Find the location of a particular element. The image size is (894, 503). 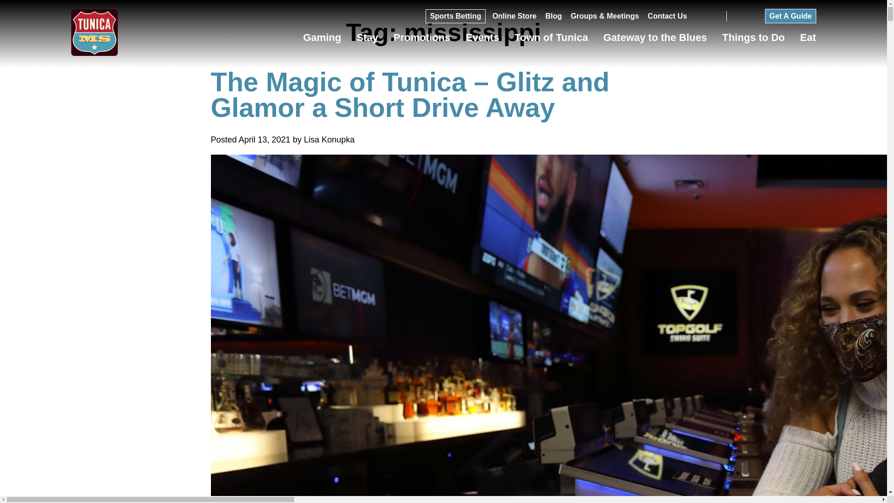

Get A Guide is located at coordinates (790, 16).